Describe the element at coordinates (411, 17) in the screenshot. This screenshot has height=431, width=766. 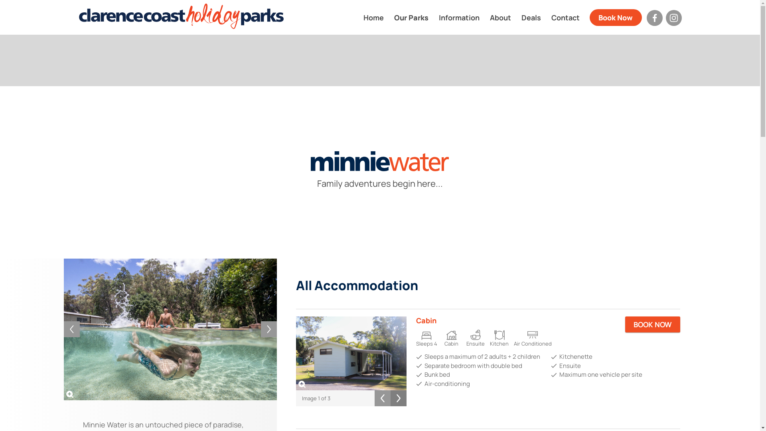
I see `Our Parks` at that location.